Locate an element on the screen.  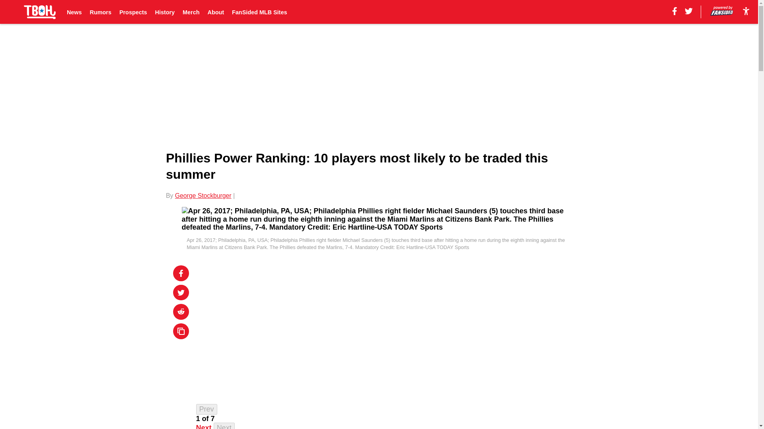
Rumors is located at coordinates (101, 12).